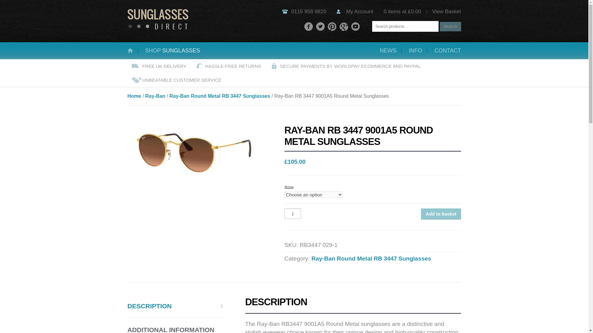 The width and height of the screenshot is (593, 333). What do you see at coordinates (293, 213) in the screenshot?
I see `Qty` at bounding box center [293, 213].